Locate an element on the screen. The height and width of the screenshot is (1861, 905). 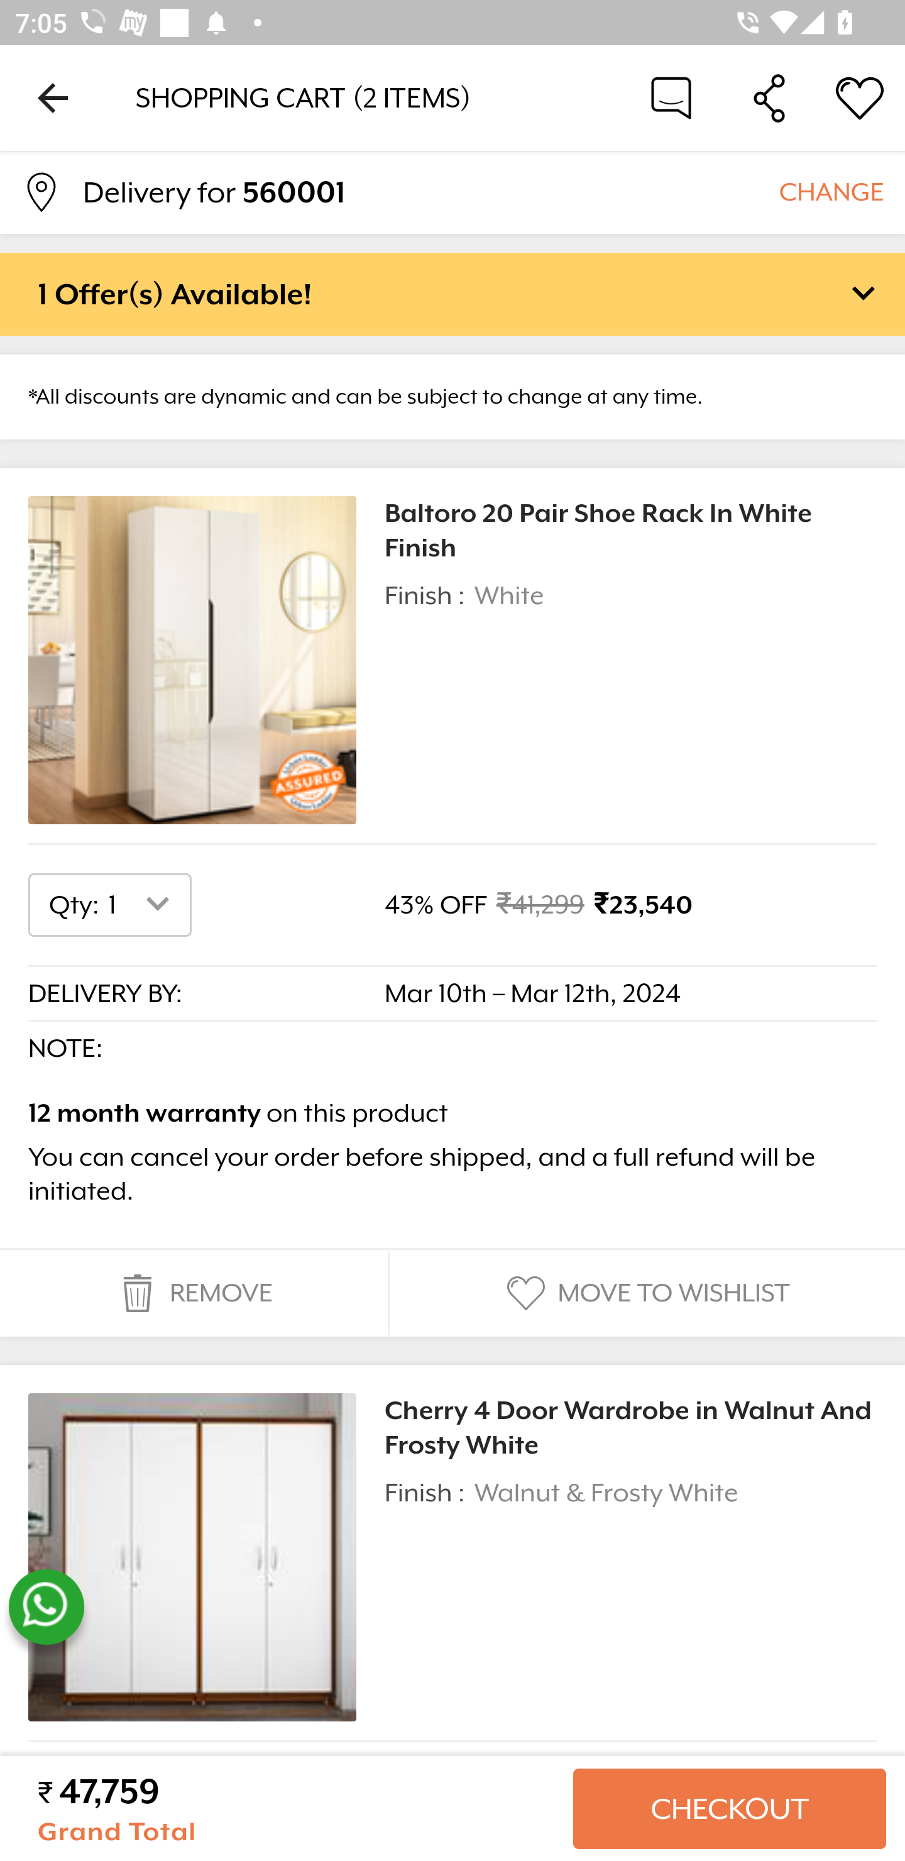
Wishlist is located at coordinates (860, 97).